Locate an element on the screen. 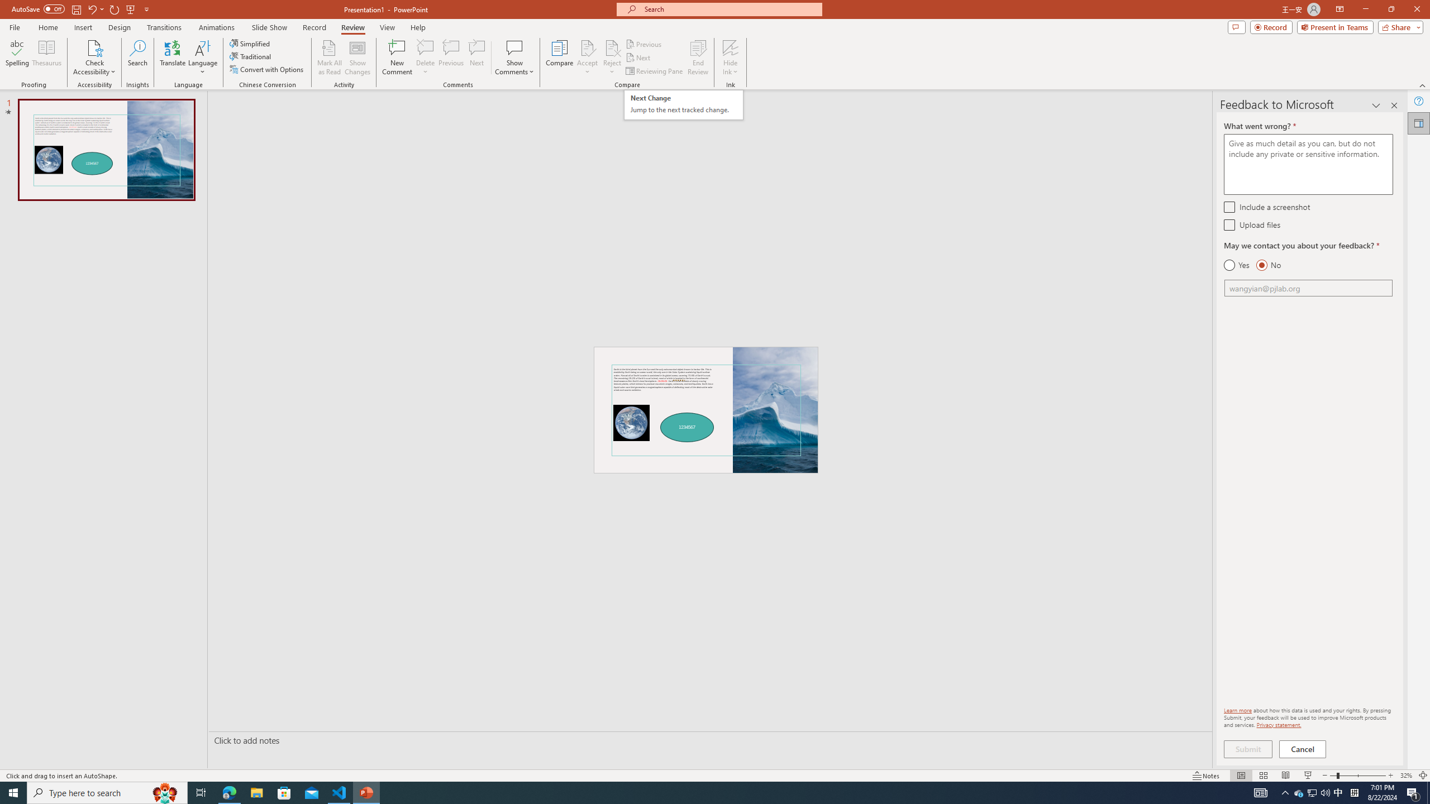 This screenshot has width=1430, height=804. Mark All as Read is located at coordinates (612, 47).